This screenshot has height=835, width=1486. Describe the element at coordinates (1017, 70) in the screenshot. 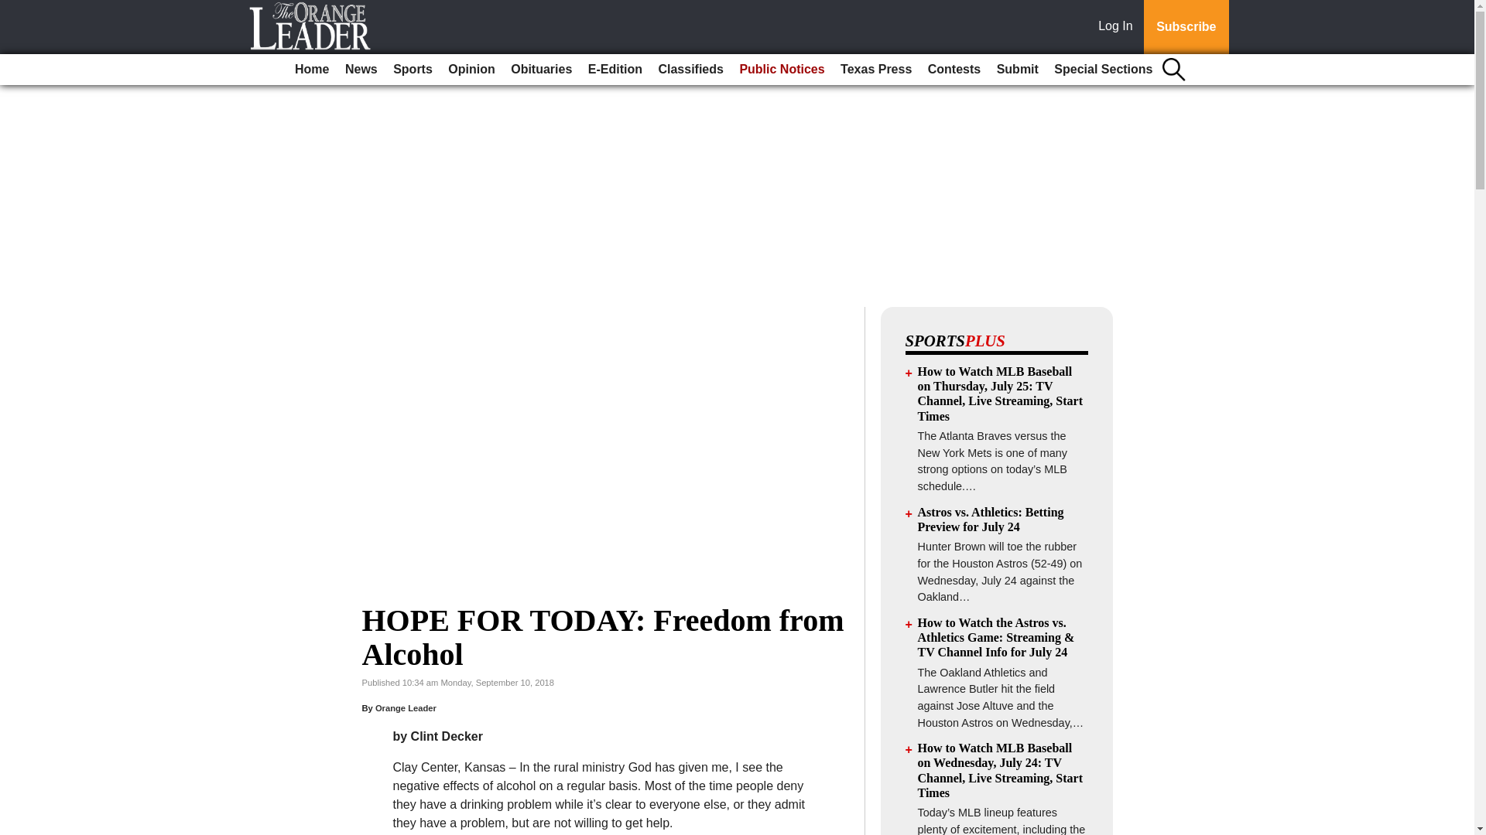

I see `Submit` at that location.